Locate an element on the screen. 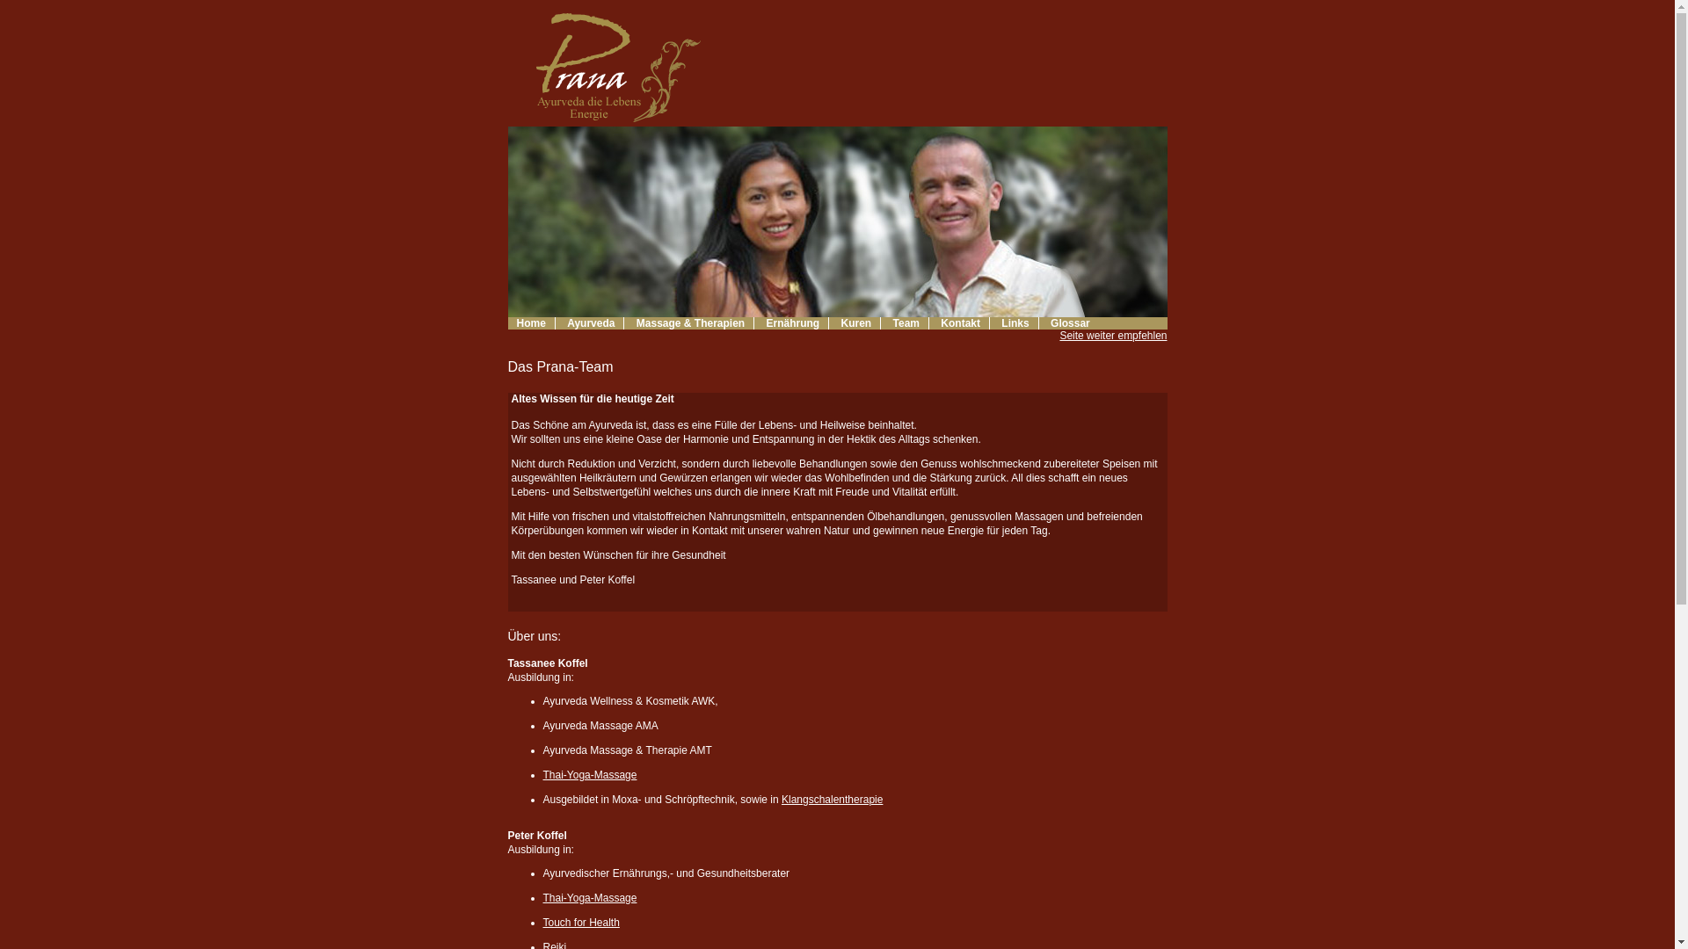 The image size is (1688, 949). Touch for Health is located at coordinates (582, 923).